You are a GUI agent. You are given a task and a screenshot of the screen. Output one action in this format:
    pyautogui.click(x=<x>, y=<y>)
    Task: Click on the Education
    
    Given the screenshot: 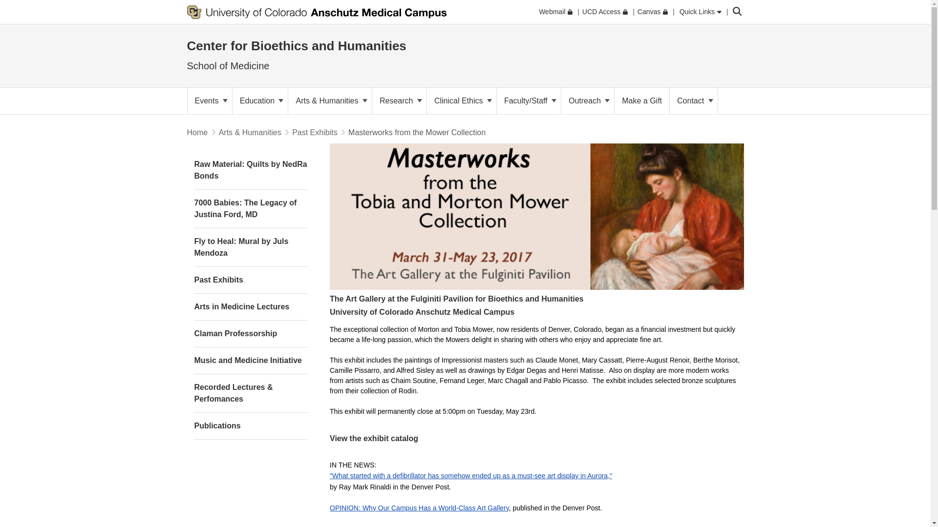 What is the action you would take?
    pyautogui.click(x=260, y=101)
    